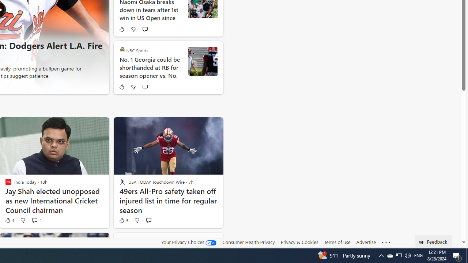 This screenshot has height=263, width=468. Describe the element at coordinates (9, 220) in the screenshot. I see `4 Like` at that location.